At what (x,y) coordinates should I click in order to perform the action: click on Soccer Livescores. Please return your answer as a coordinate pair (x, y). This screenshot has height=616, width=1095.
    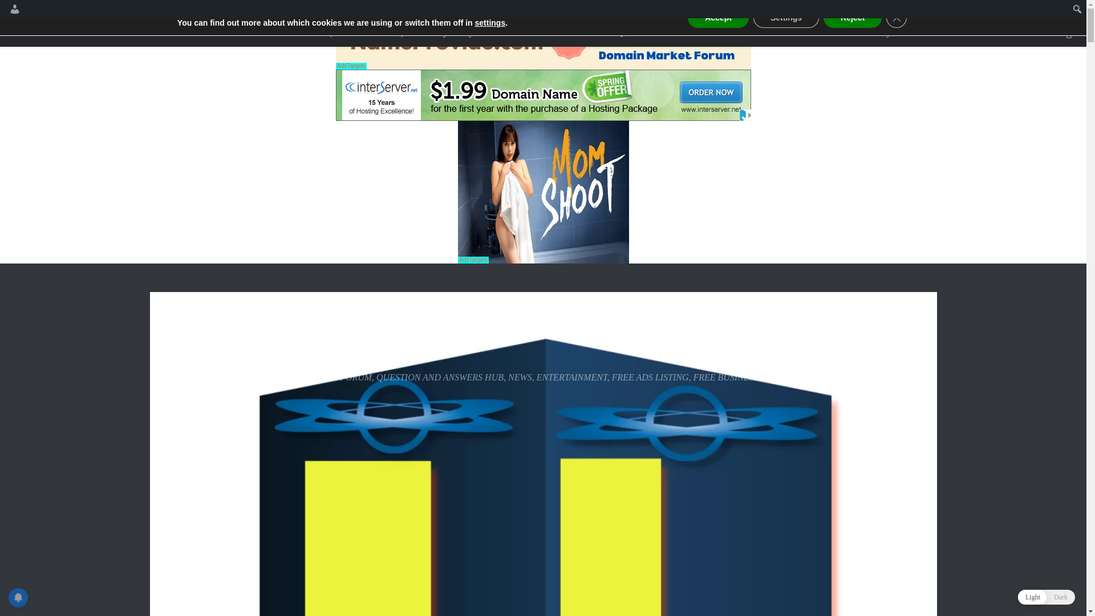
    Looking at the image, I should click on (829, 33).